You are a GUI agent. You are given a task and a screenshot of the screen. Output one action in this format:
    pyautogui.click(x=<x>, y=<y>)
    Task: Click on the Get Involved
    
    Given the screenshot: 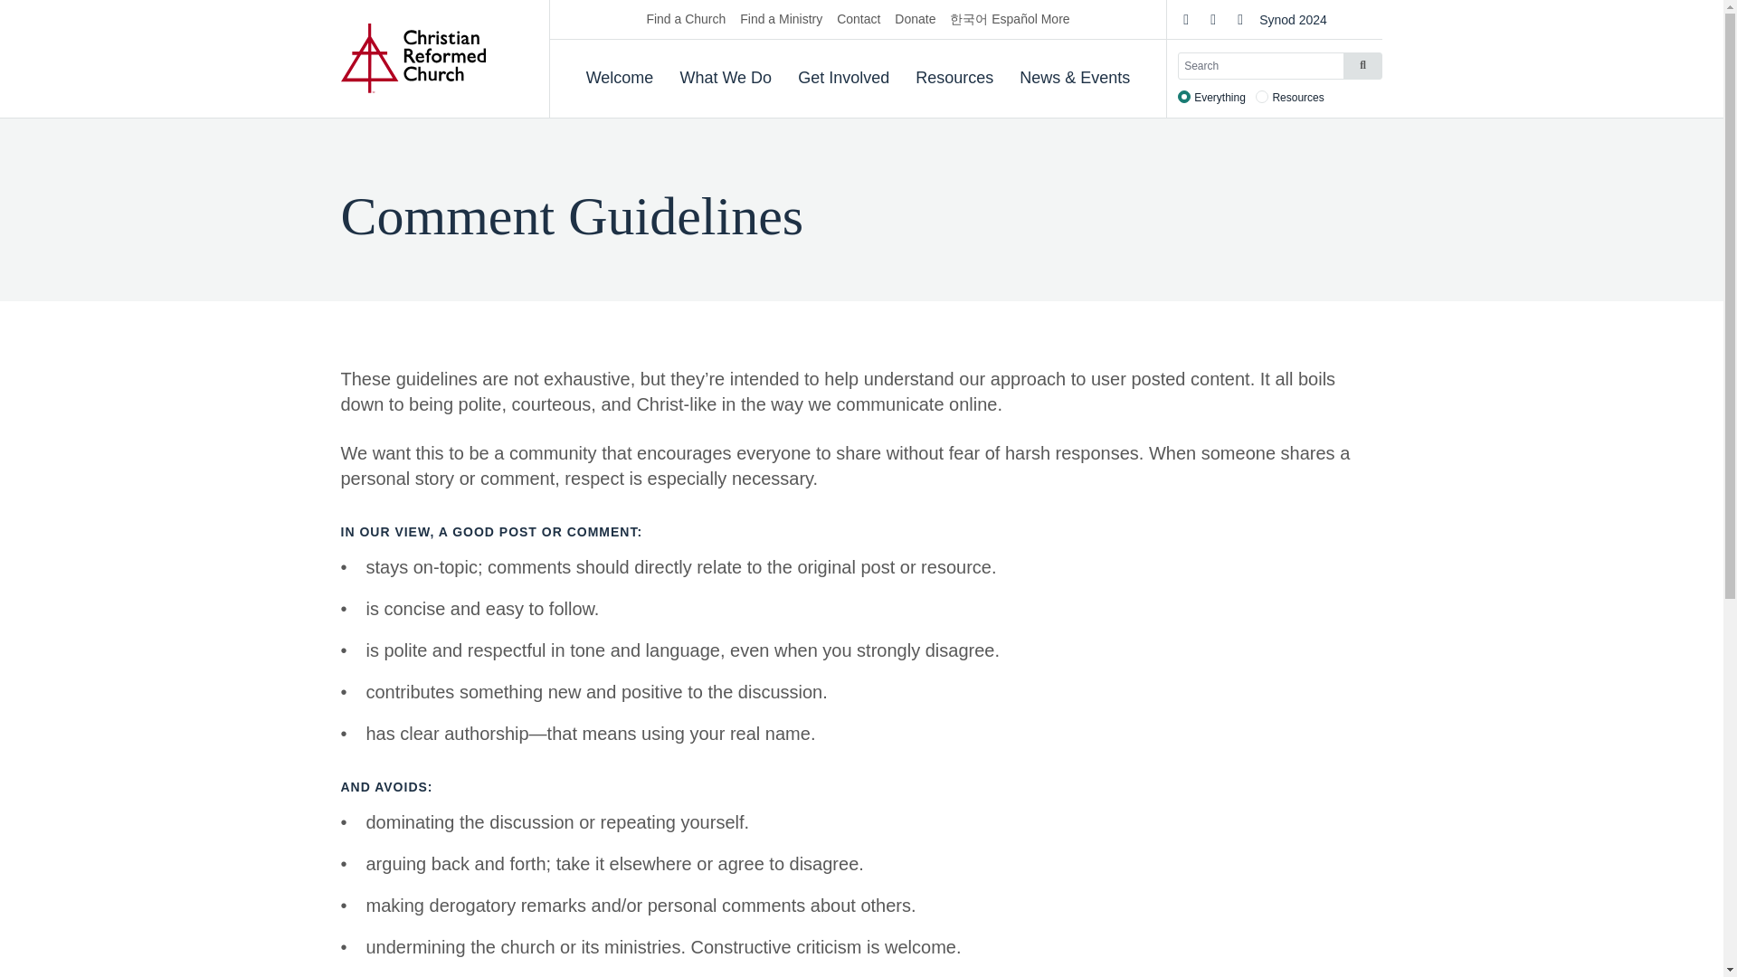 What is the action you would take?
    pyautogui.click(x=843, y=78)
    